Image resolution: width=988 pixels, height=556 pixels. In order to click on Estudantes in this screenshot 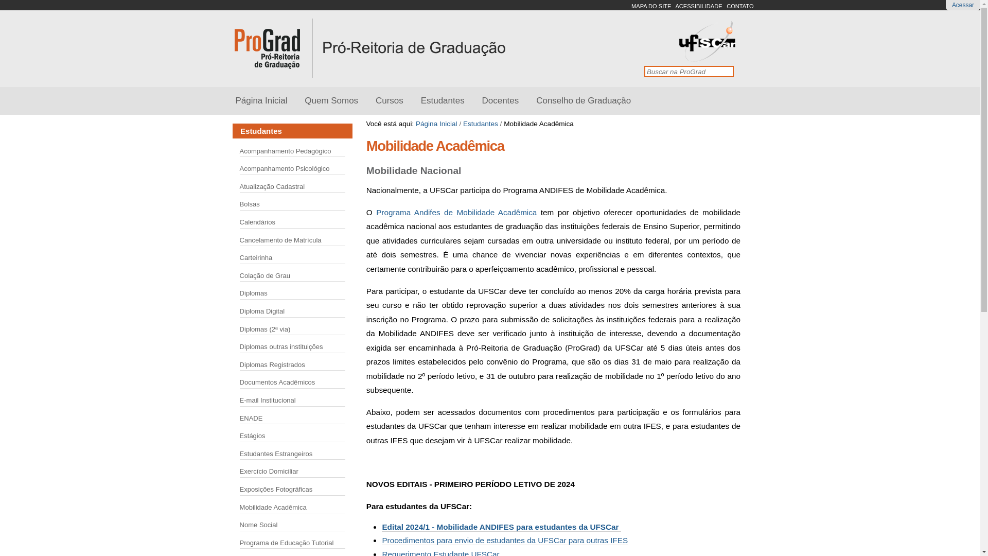, I will do `click(443, 101)`.